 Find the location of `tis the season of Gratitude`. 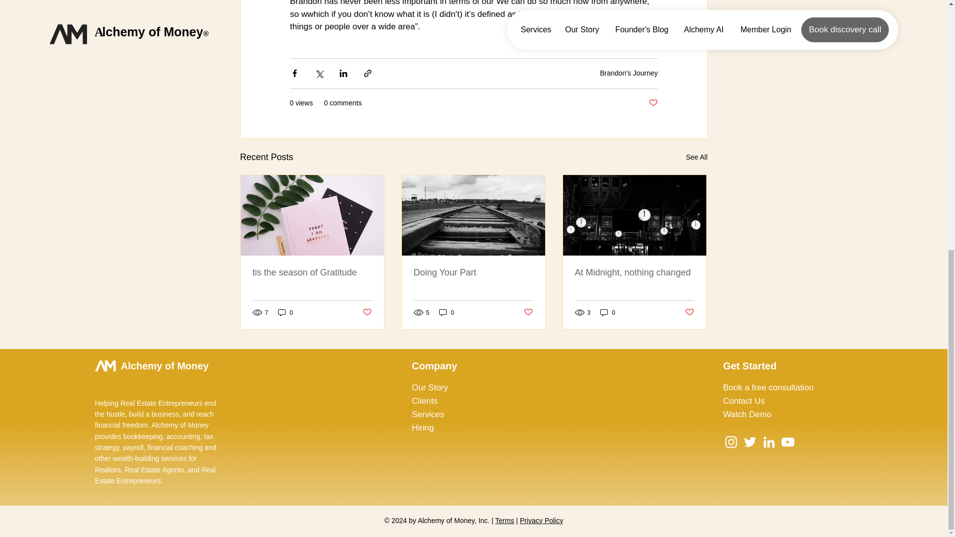

tis the season of Gratitude is located at coordinates (312, 272).